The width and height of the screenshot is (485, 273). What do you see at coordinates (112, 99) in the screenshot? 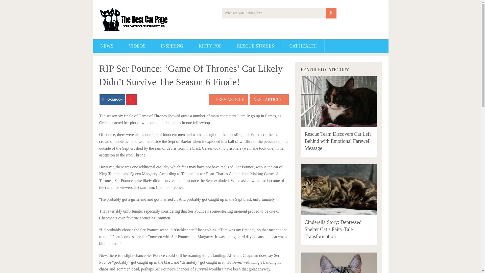
I see `FACEBOOK` at bounding box center [112, 99].